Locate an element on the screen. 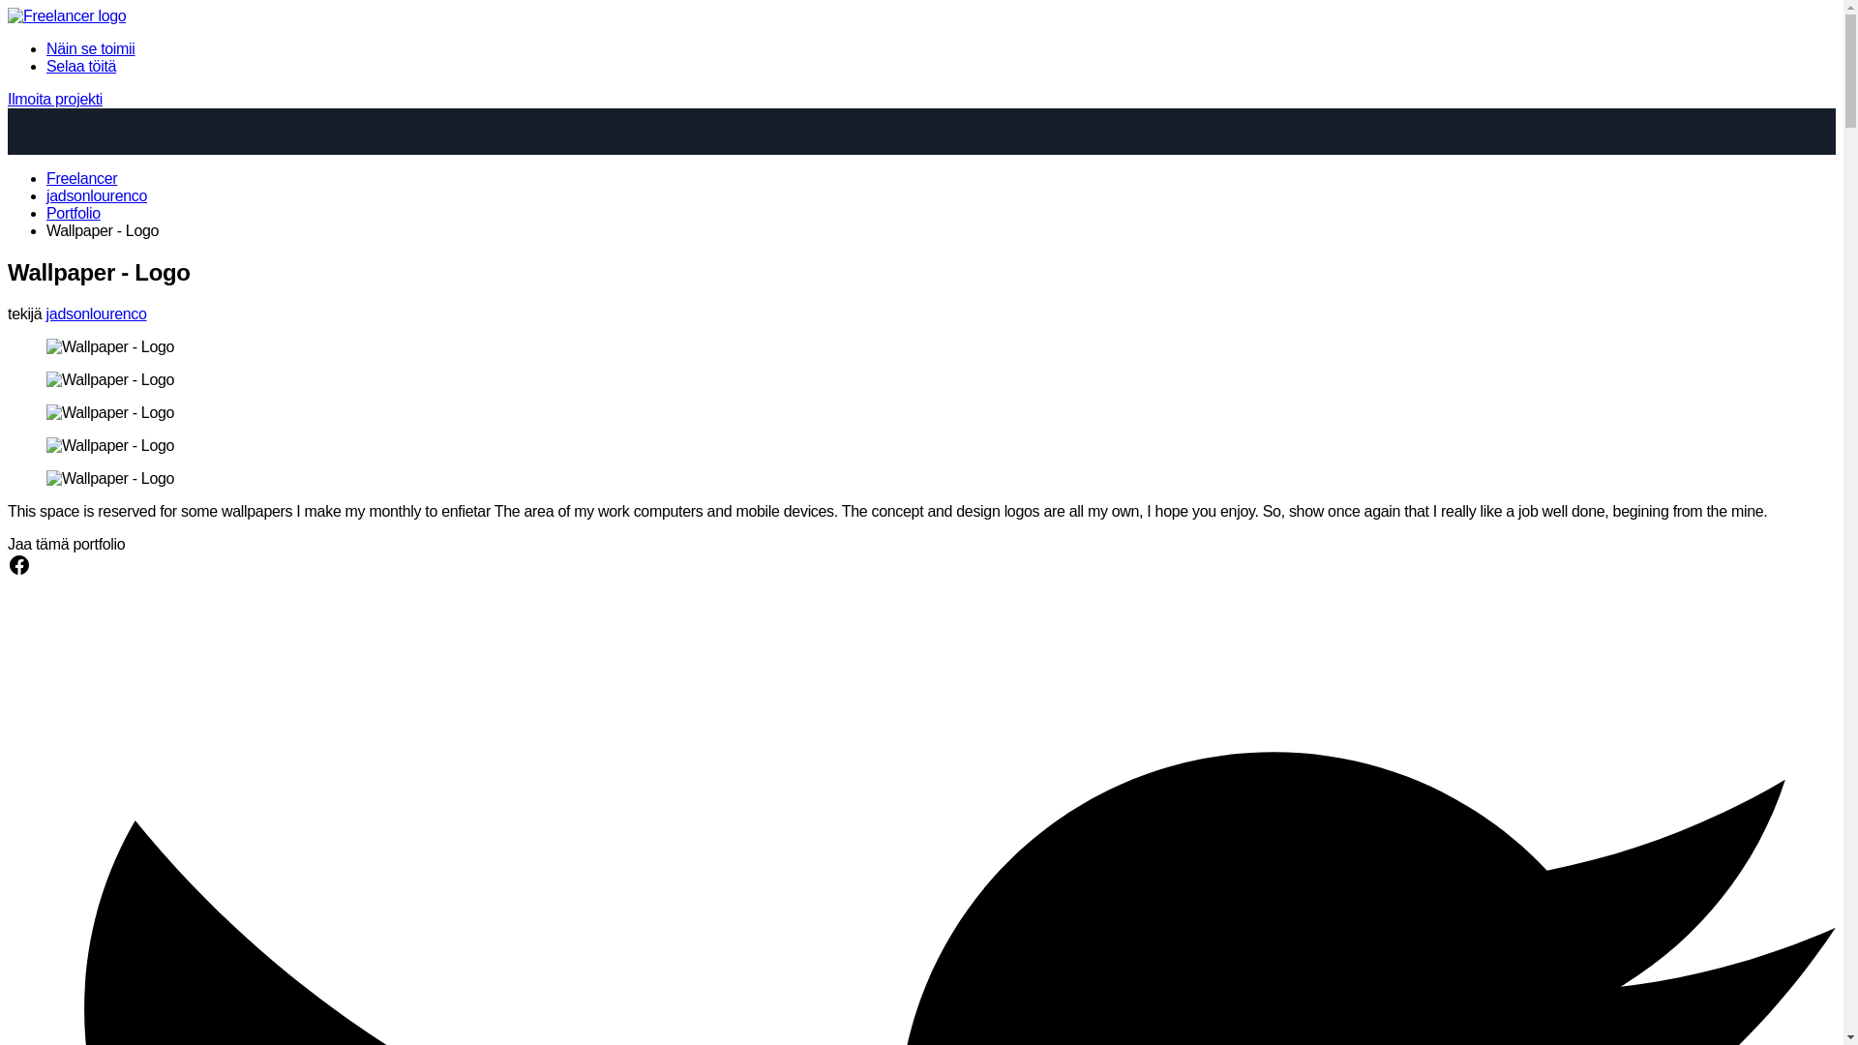 The width and height of the screenshot is (1858, 1045). Jaa Facebookissa is located at coordinates (19, 571).